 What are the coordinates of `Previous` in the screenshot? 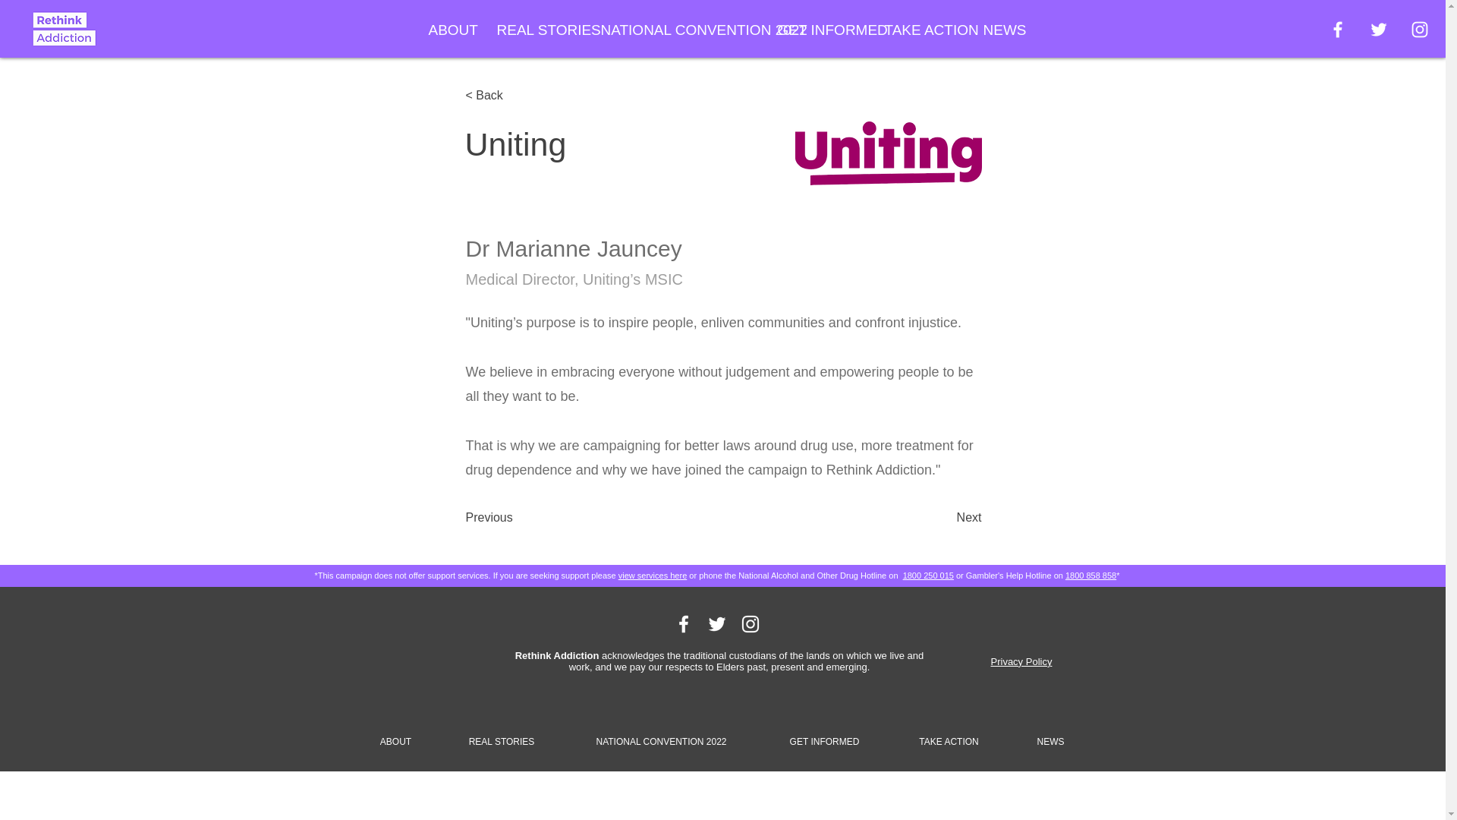 It's located at (516, 518).